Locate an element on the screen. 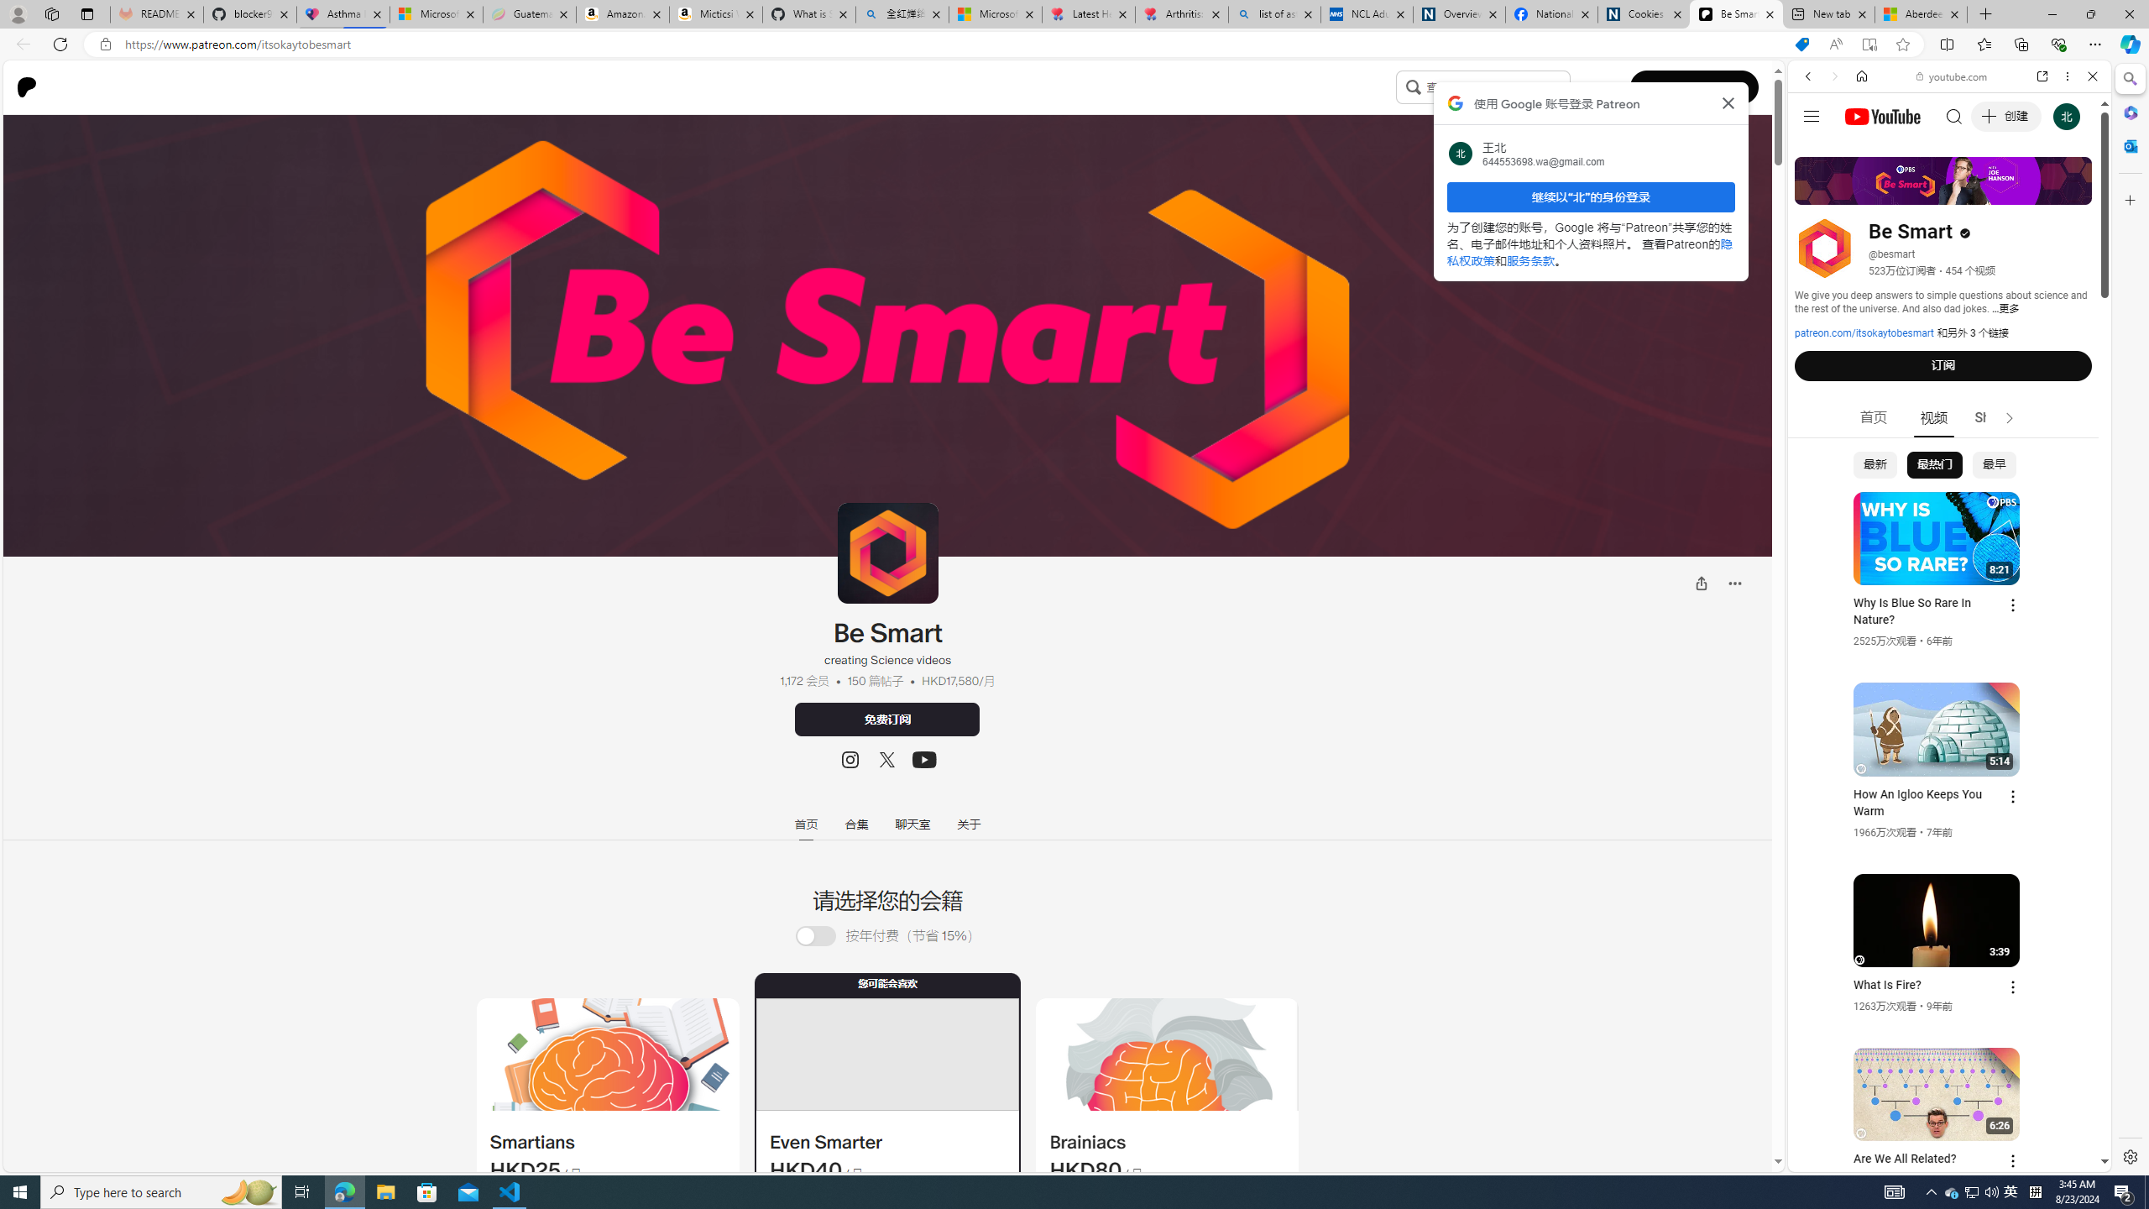 This screenshot has height=1209, width=2149. Class: sc-1a2jhmw-3 djwfLg is located at coordinates (1167, 1055).